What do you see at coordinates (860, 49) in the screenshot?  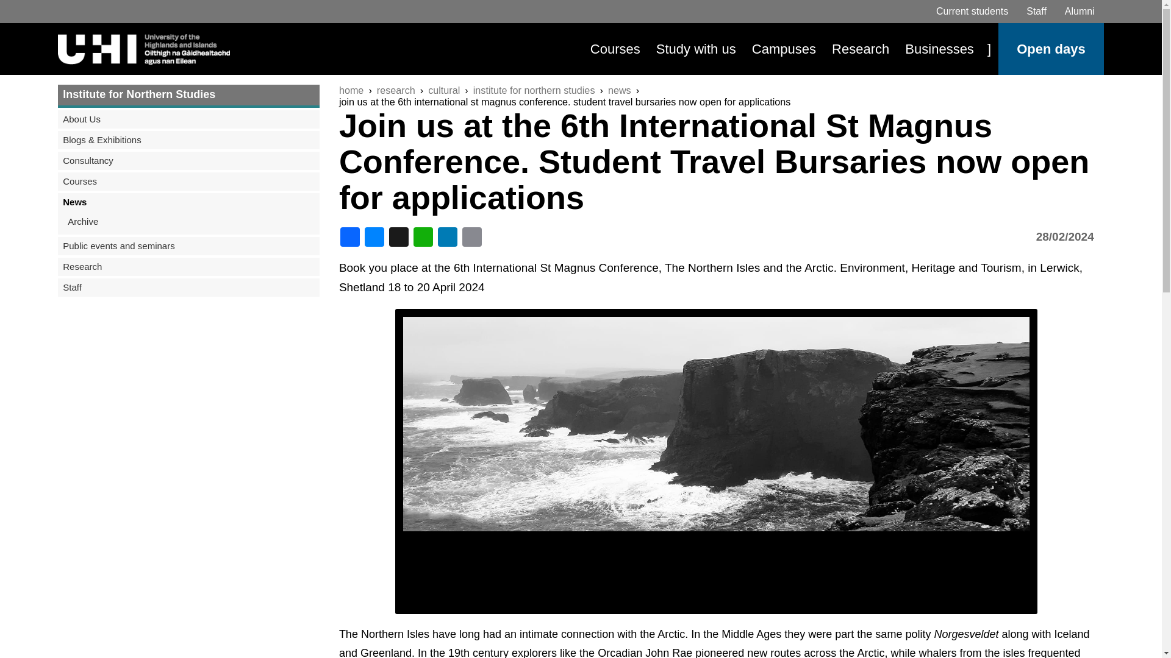 I see `Research` at bounding box center [860, 49].